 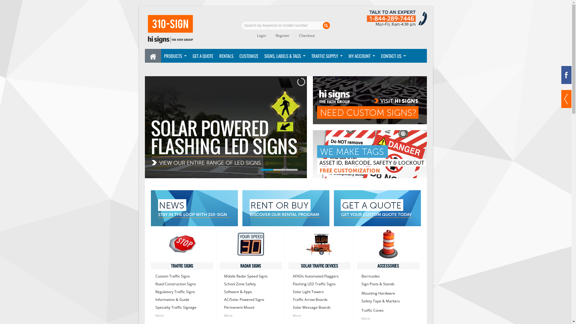 I want to click on CUSTOMIZE, so click(x=249, y=56).